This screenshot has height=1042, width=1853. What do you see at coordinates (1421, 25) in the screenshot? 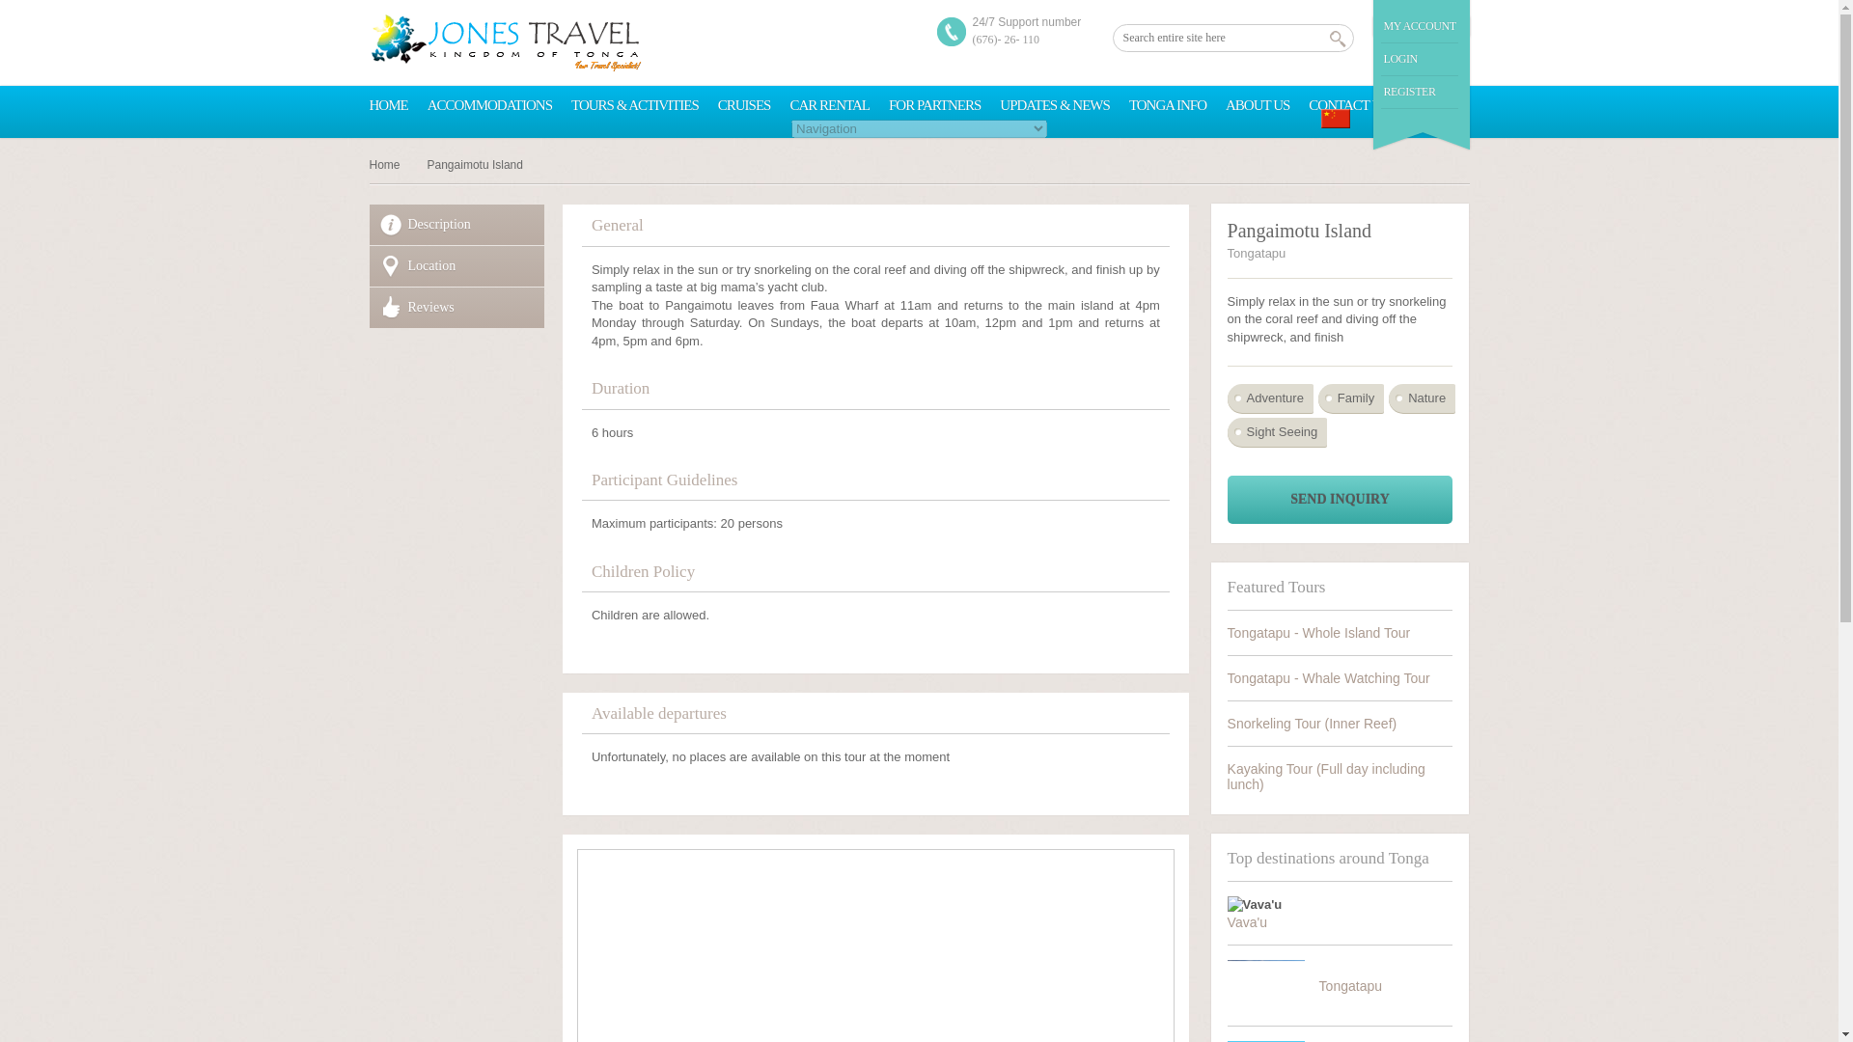
I see `MY ACCOUNT` at bounding box center [1421, 25].